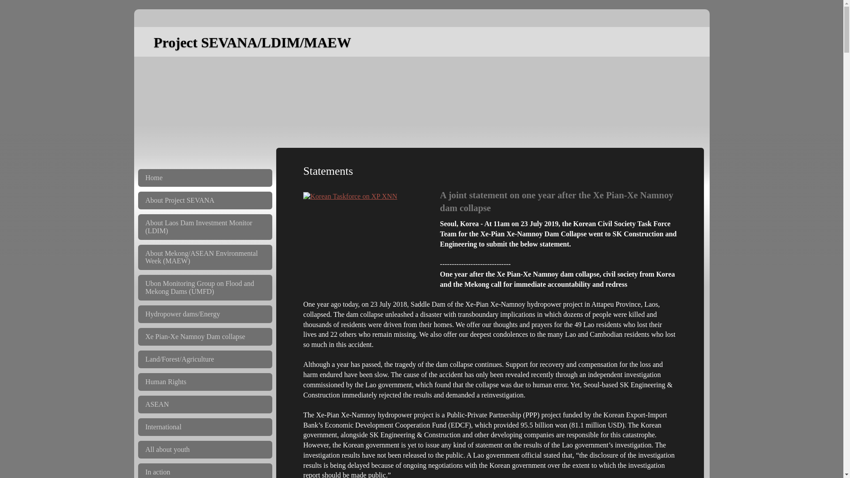 This screenshot has width=850, height=478. What do you see at coordinates (205, 470) in the screenshot?
I see `In action` at bounding box center [205, 470].